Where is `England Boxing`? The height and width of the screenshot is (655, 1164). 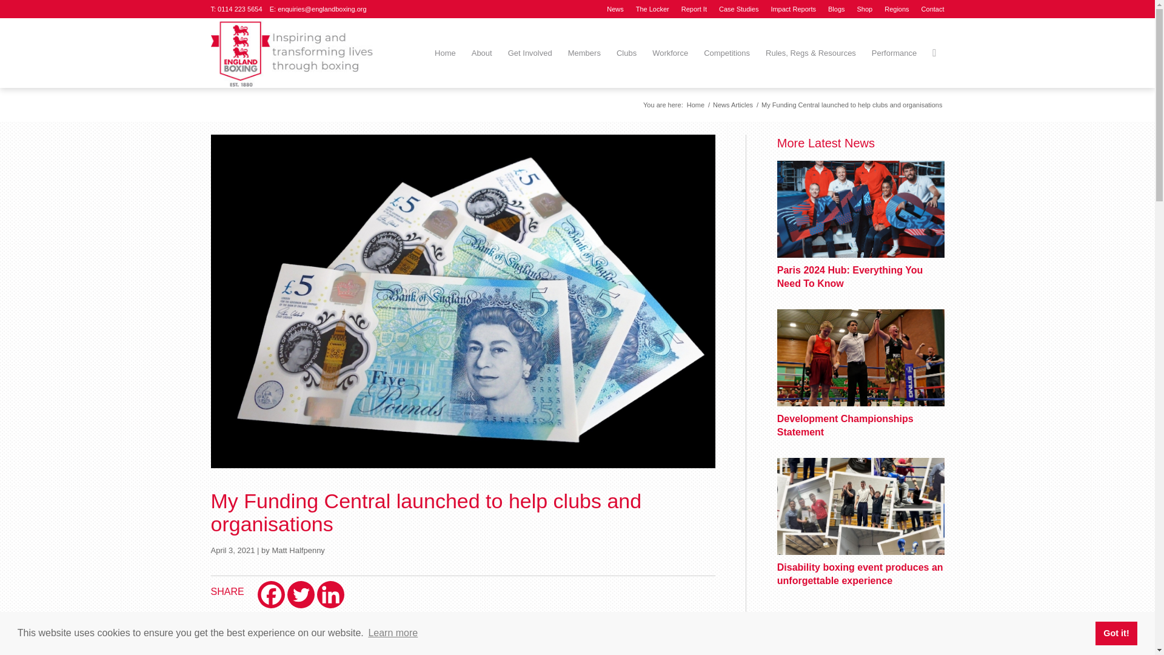
England Boxing is located at coordinates (696, 106).